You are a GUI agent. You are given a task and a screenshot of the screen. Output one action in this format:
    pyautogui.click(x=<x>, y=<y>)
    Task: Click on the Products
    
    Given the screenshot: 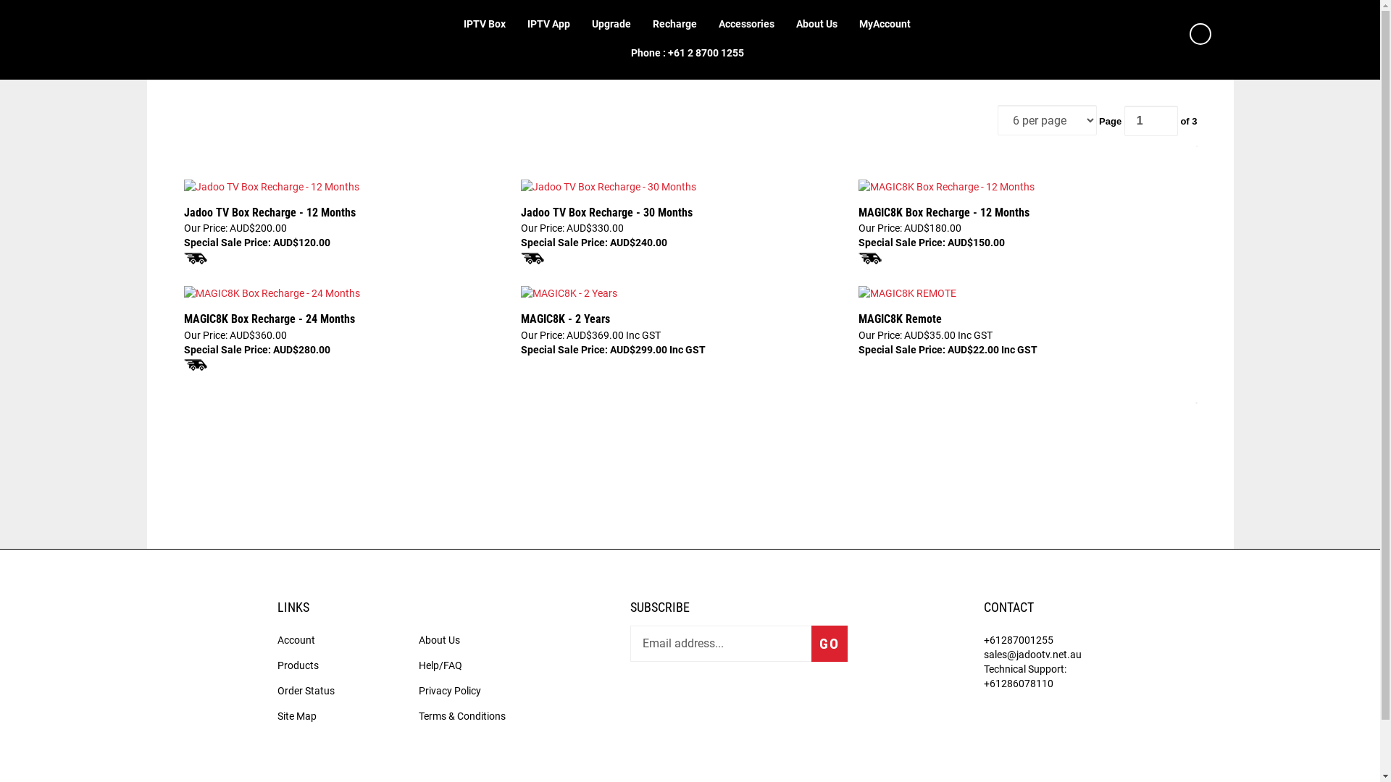 What is the action you would take?
    pyautogui.click(x=297, y=665)
    